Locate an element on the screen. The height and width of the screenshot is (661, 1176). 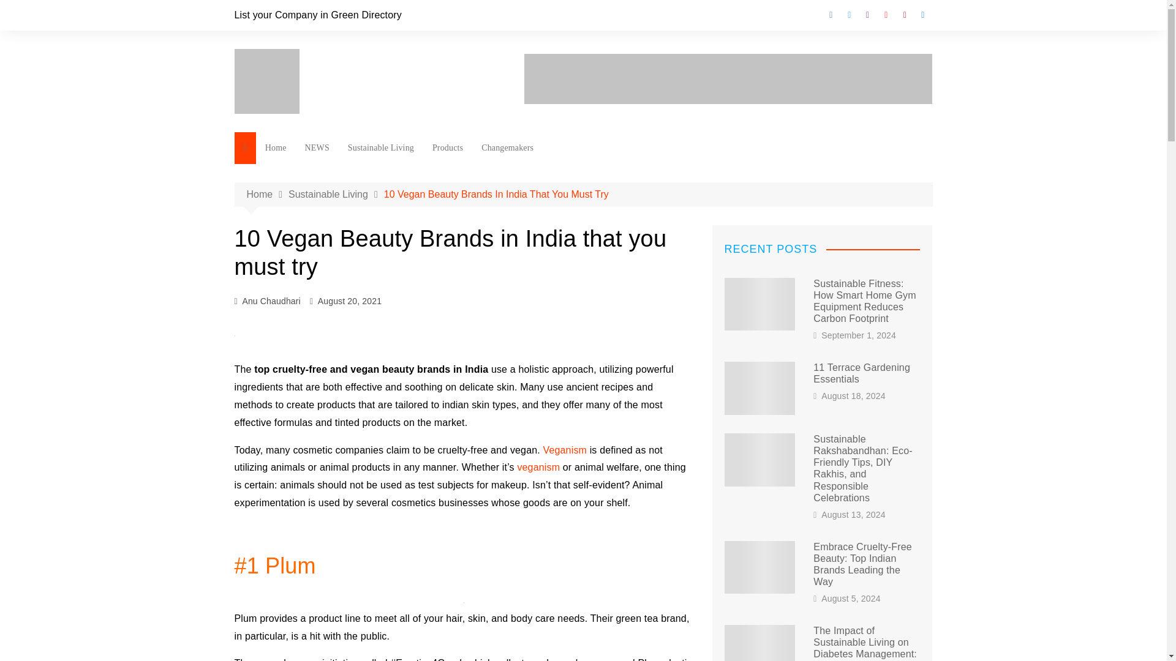
Veganism is located at coordinates (565, 450).